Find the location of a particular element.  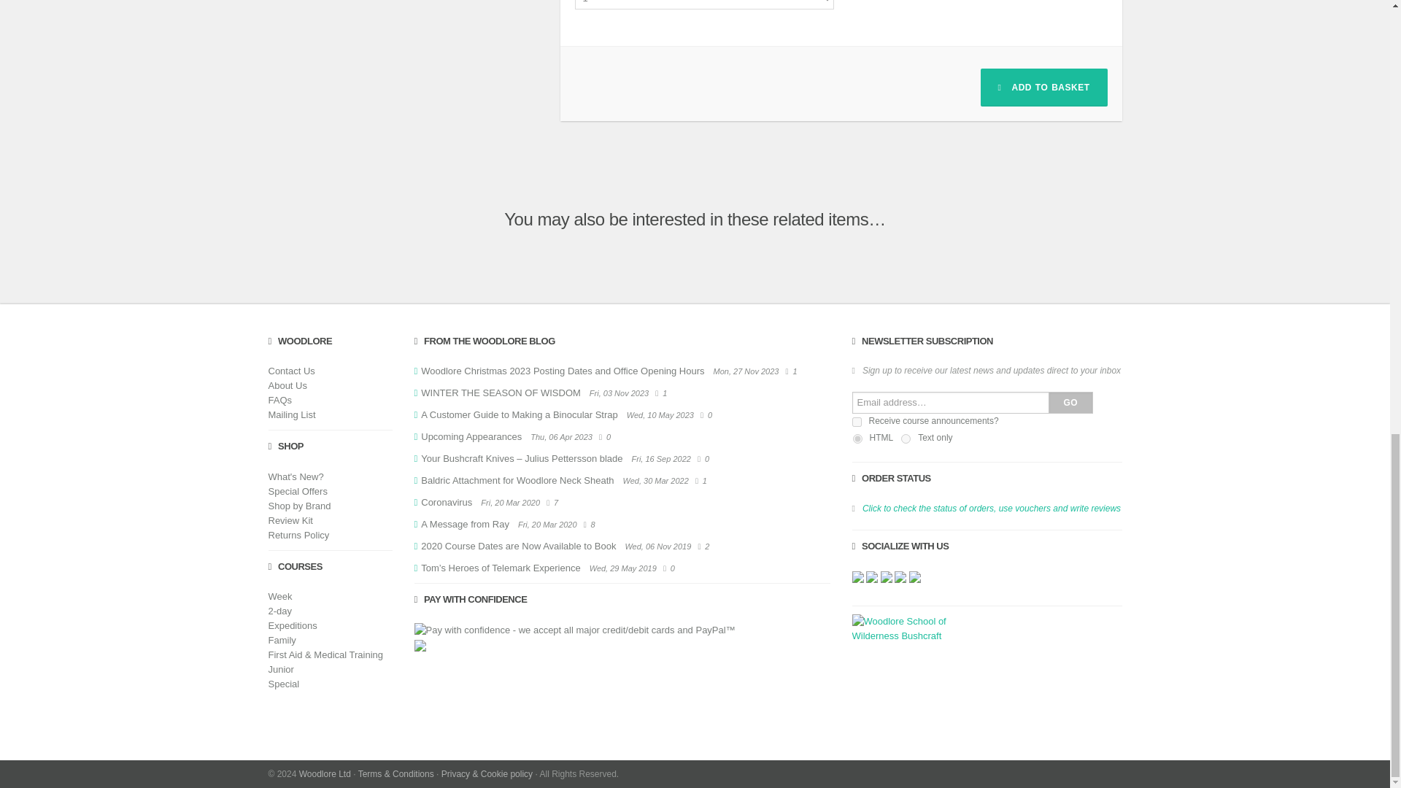

html is located at coordinates (857, 439).